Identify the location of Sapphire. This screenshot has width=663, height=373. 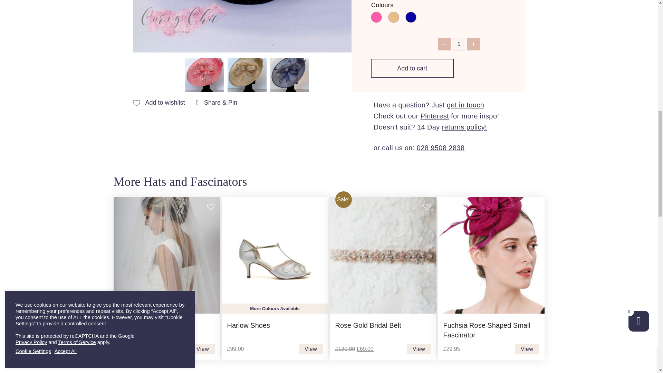
(411, 17).